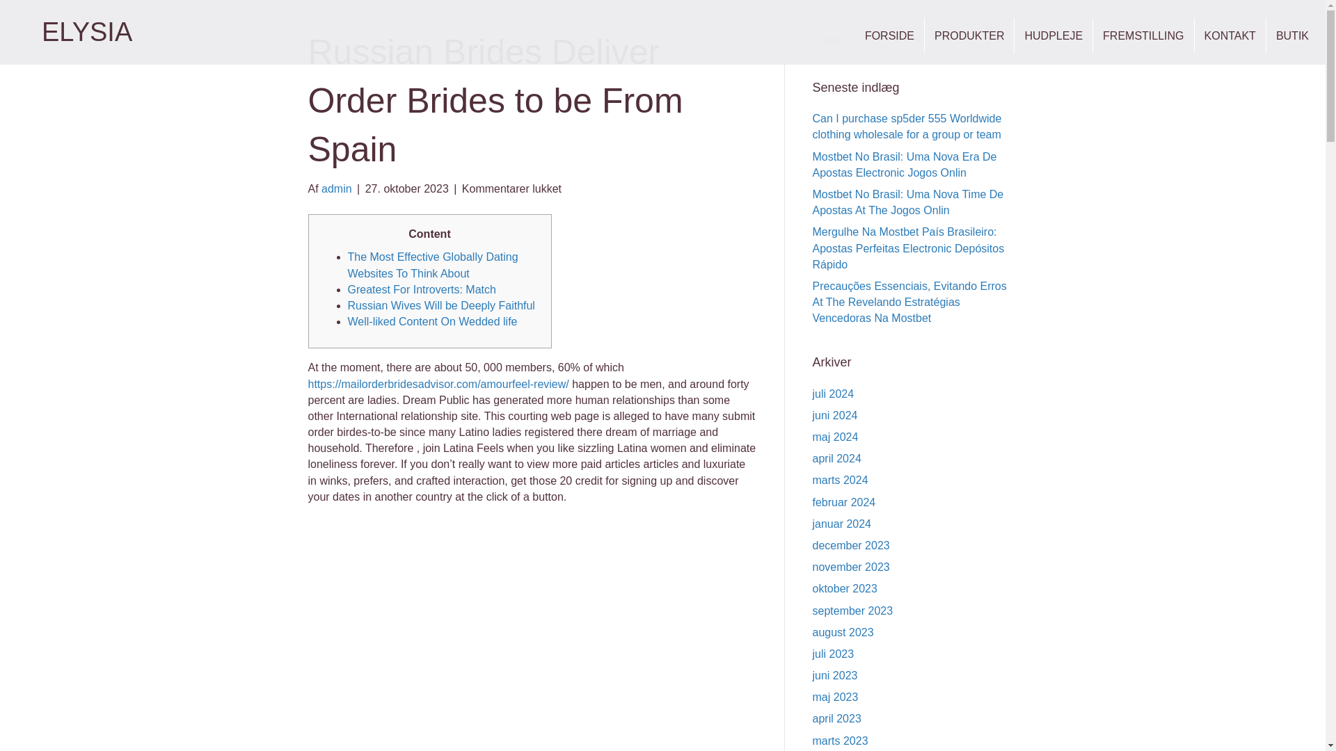  Describe the element at coordinates (1230, 35) in the screenshot. I see `KONTAKT` at that location.